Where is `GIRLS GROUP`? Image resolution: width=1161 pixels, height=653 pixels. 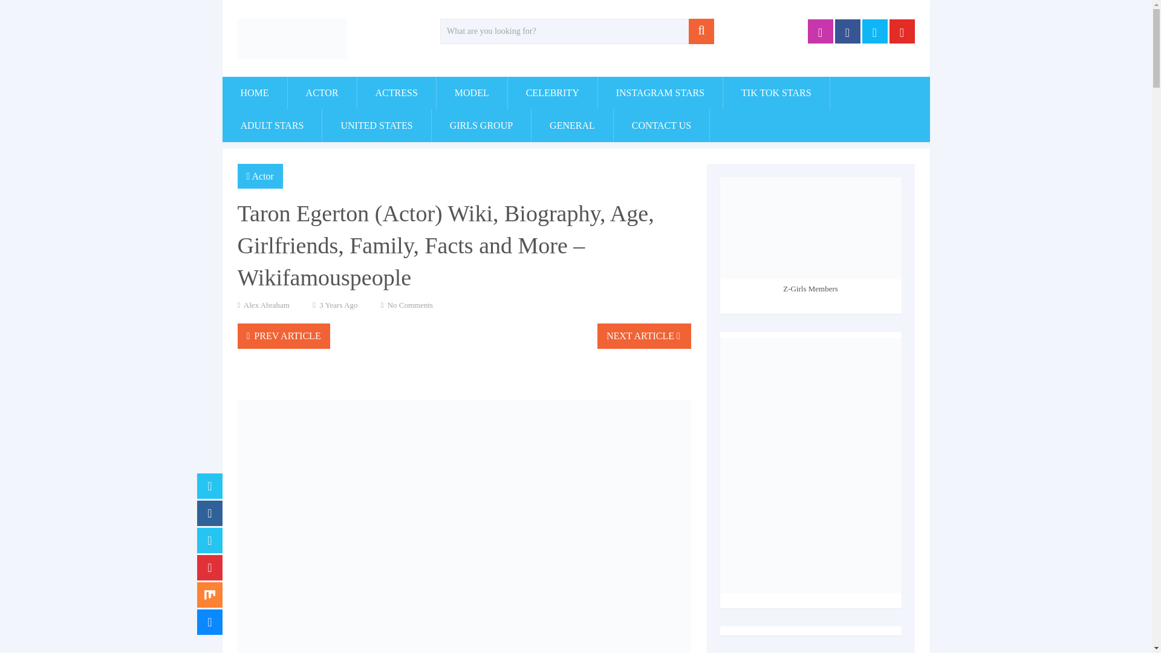
GIRLS GROUP is located at coordinates (481, 126).